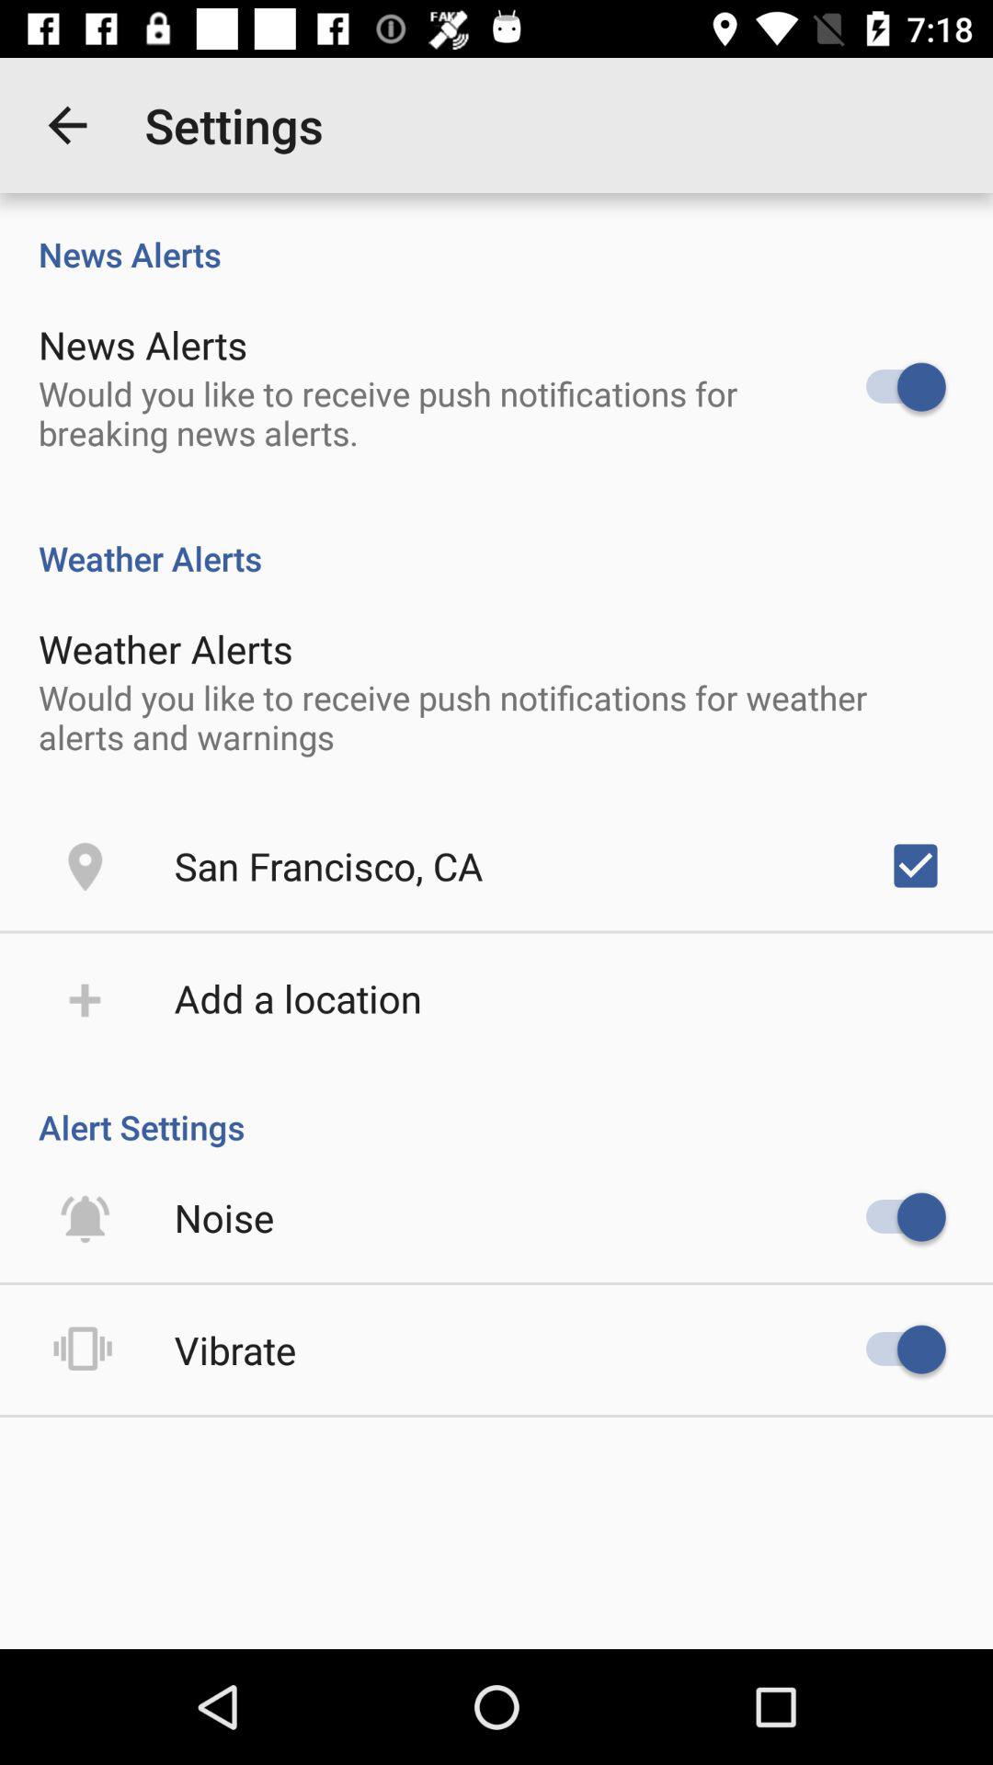  Describe the element at coordinates (328, 866) in the screenshot. I see `click the icon below would you like item` at that location.